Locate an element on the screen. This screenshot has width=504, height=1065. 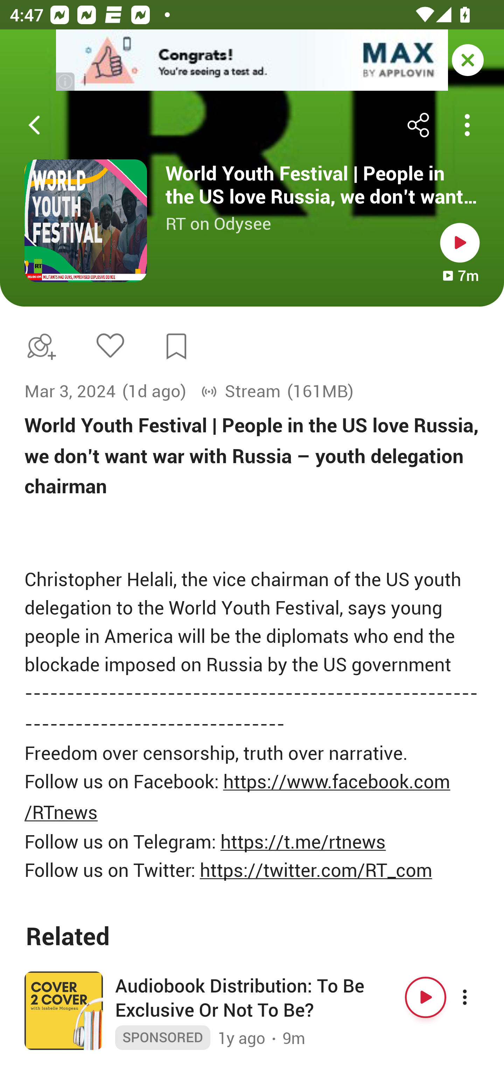
Like is located at coordinates (110, 345).